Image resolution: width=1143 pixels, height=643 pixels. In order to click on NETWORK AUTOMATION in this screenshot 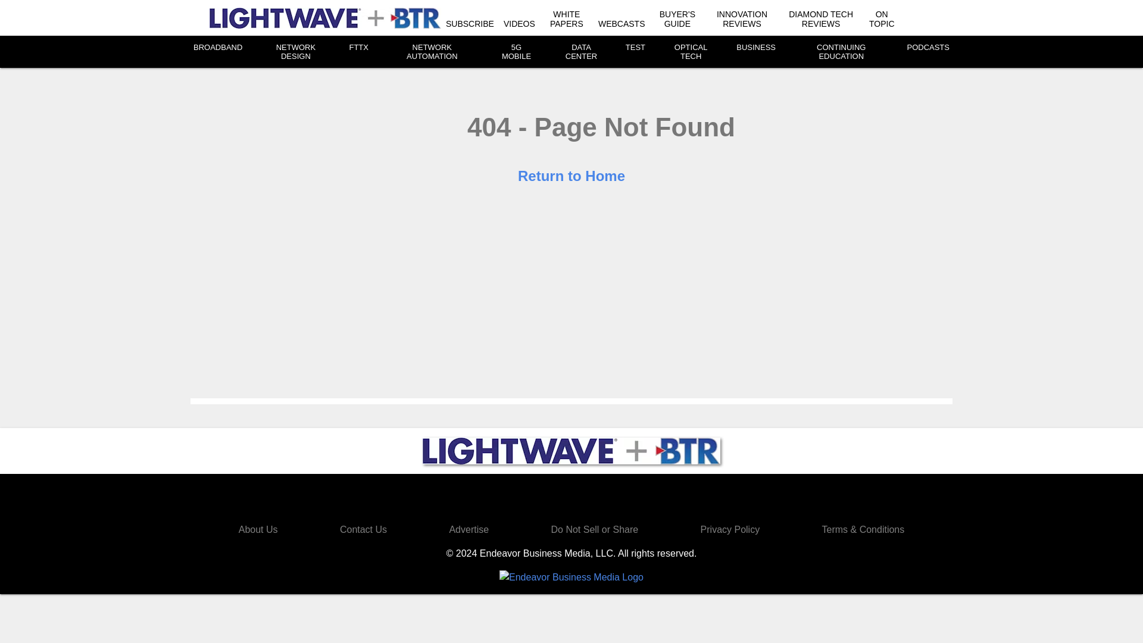, I will do `click(432, 51)`.